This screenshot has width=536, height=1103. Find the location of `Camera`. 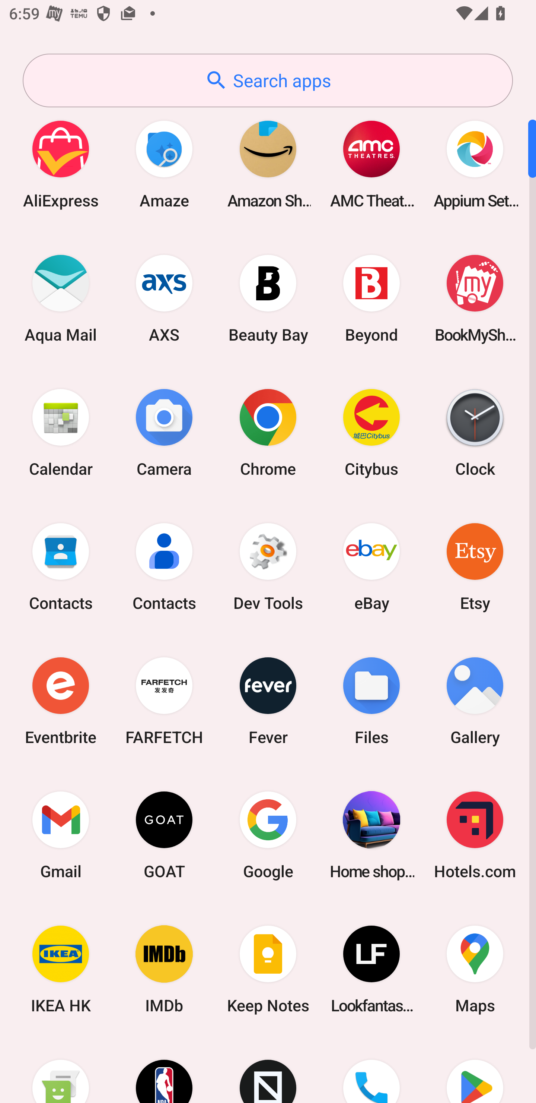

Camera is located at coordinates (164, 432).